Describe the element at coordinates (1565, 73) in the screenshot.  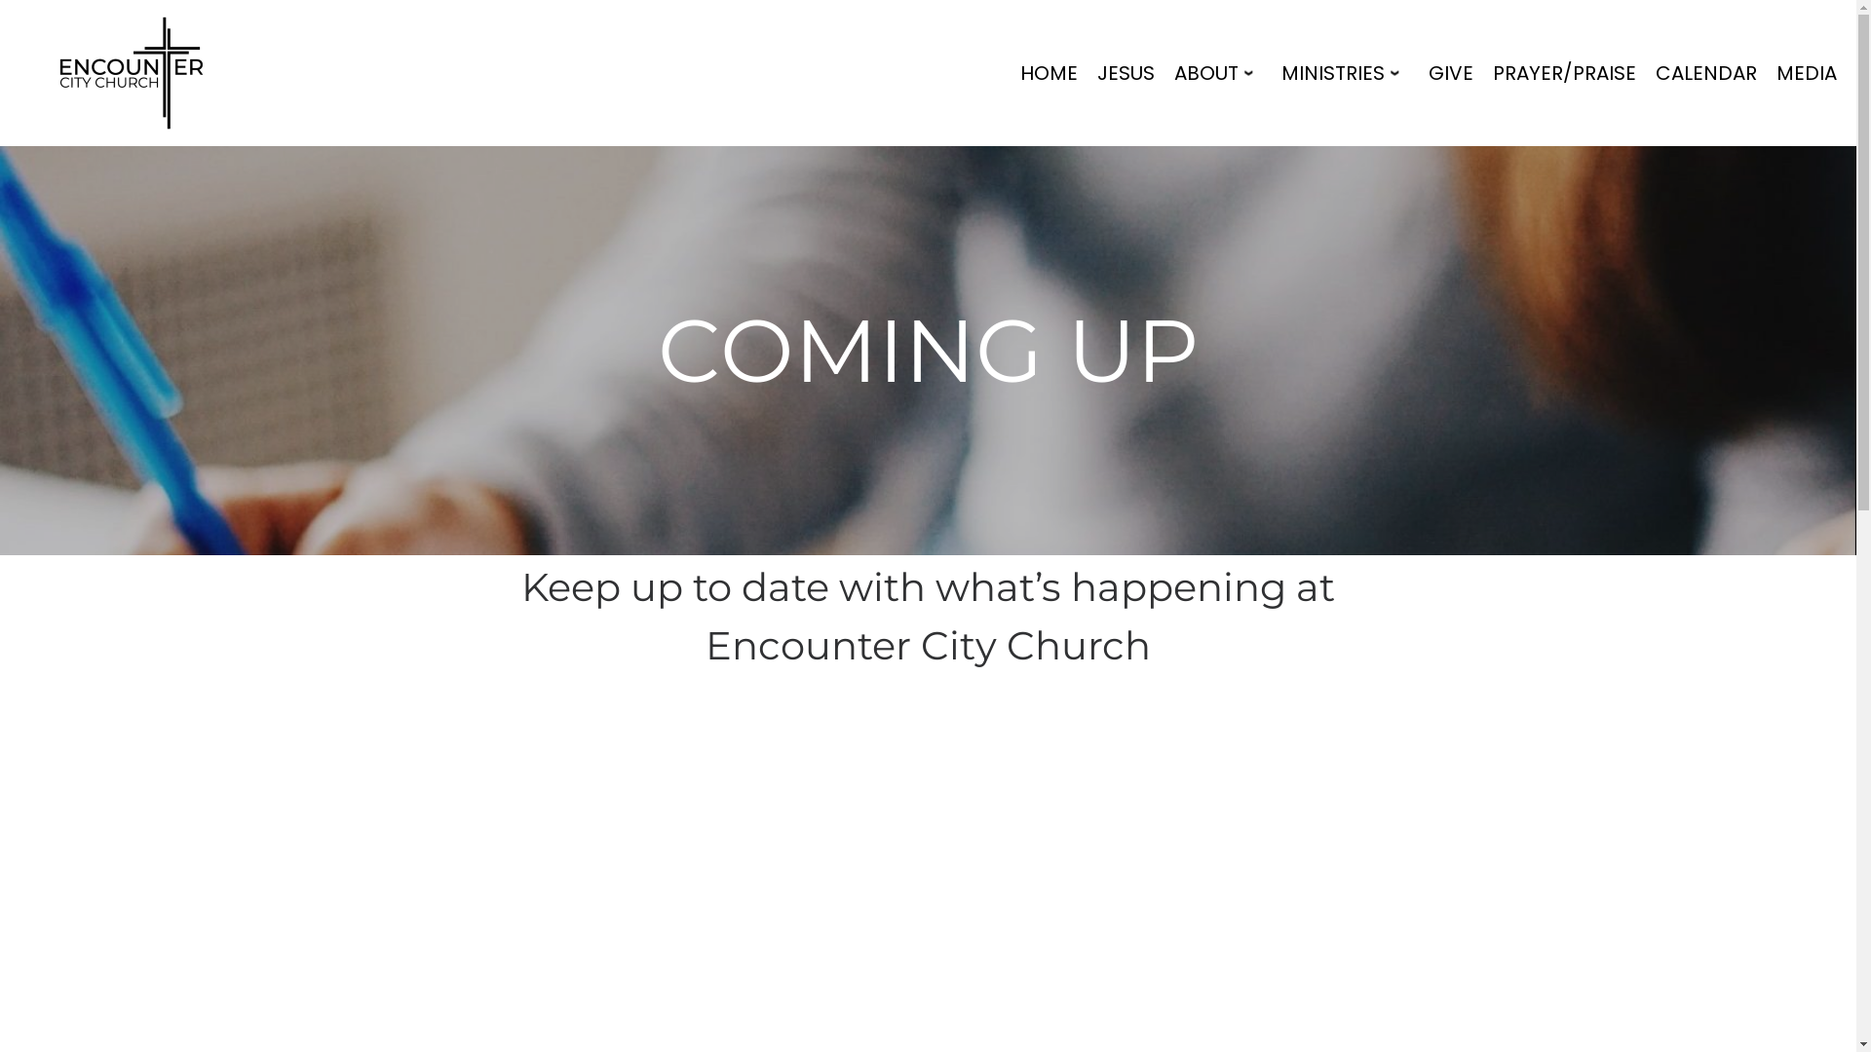
I see `PRAYER/PRAISE` at that location.